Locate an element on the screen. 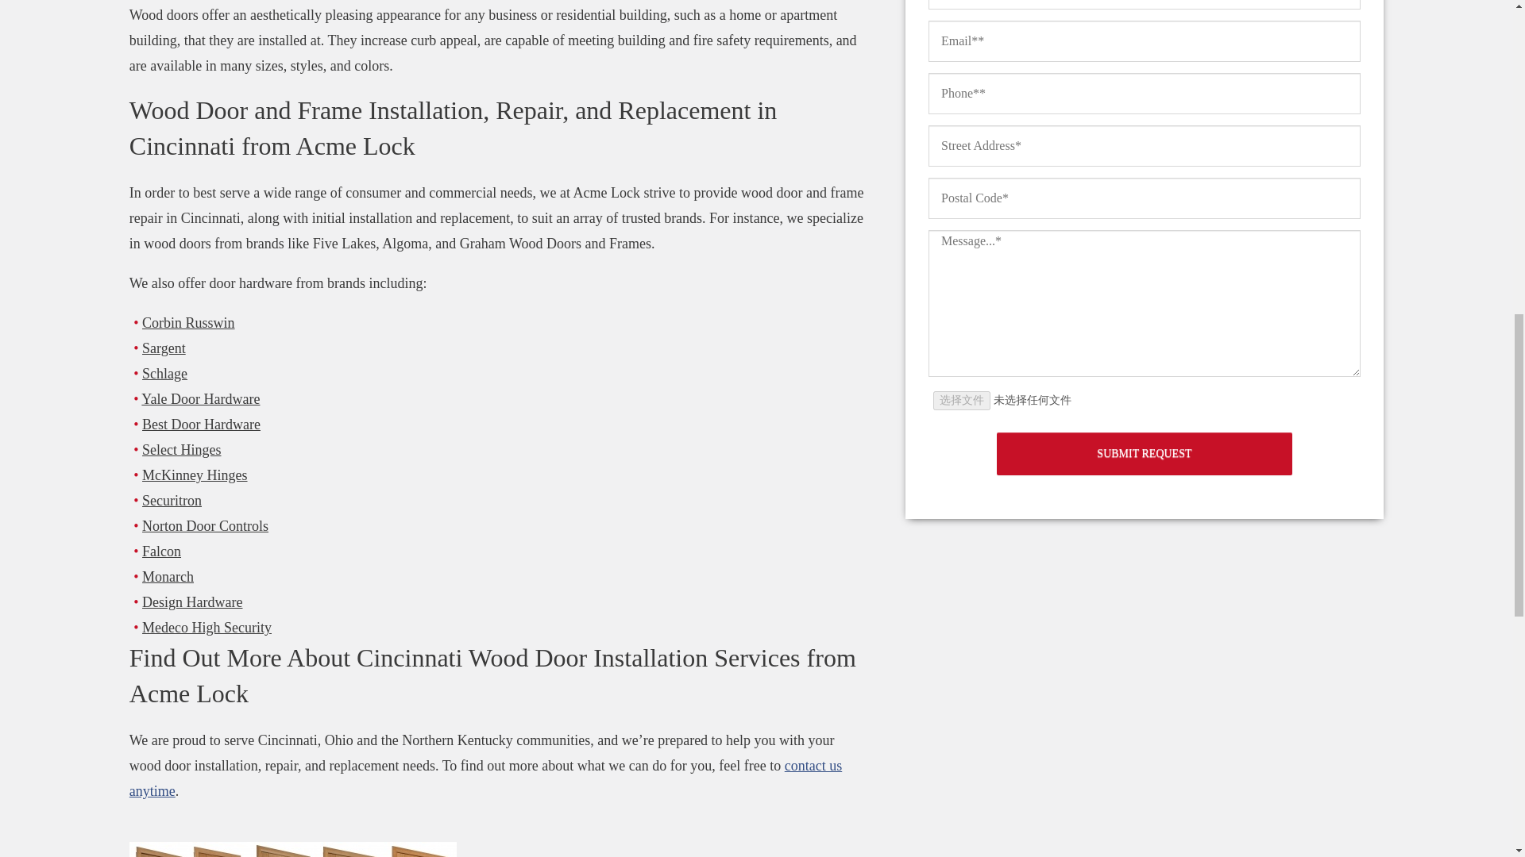 This screenshot has width=1525, height=857. Monarch is located at coordinates (167, 576).